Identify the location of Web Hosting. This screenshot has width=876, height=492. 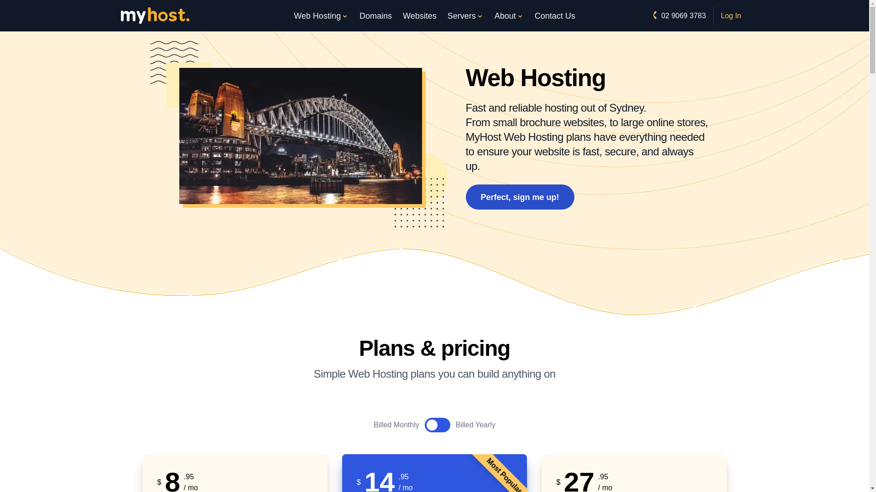
(321, 15).